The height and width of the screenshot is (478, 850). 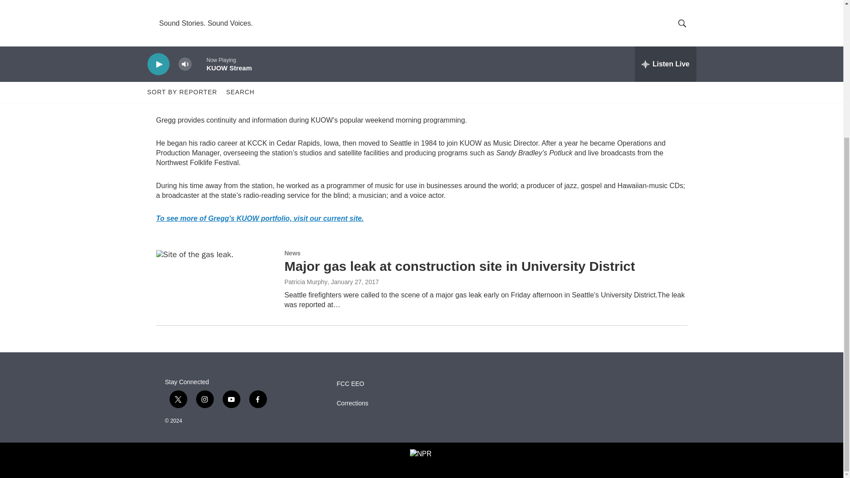 I want to click on Patricia Murphy, so click(x=305, y=281).